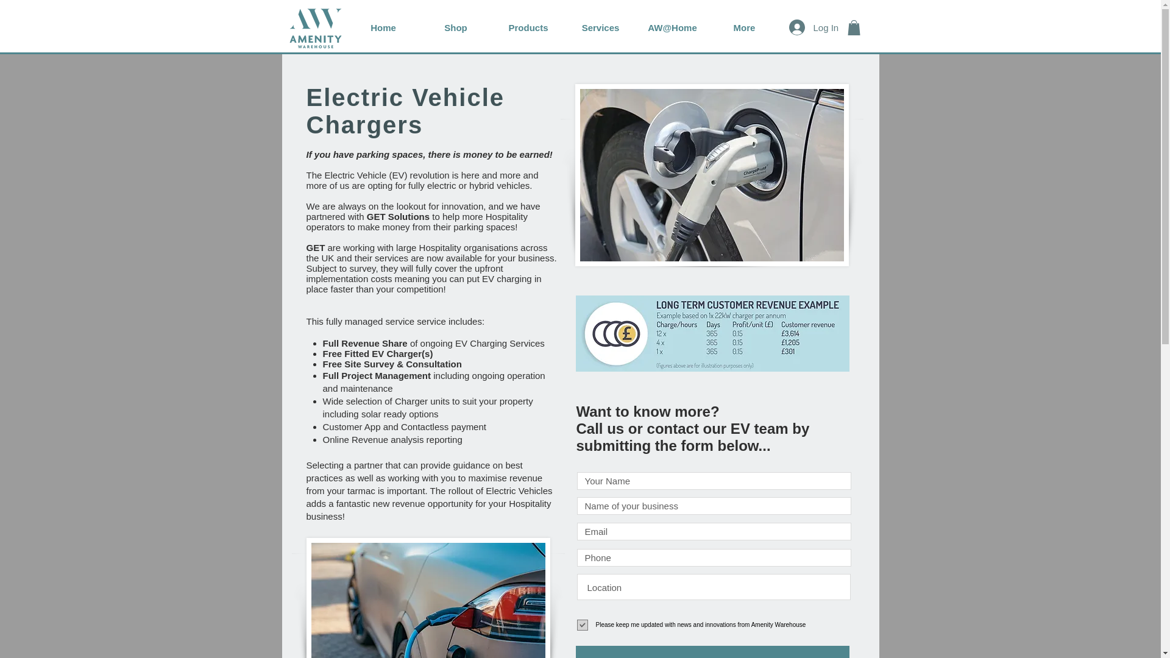 This screenshot has width=1170, height=658. Describe the element at coordinates (455, 27) in the screenshot. I see `Shop` at that location.